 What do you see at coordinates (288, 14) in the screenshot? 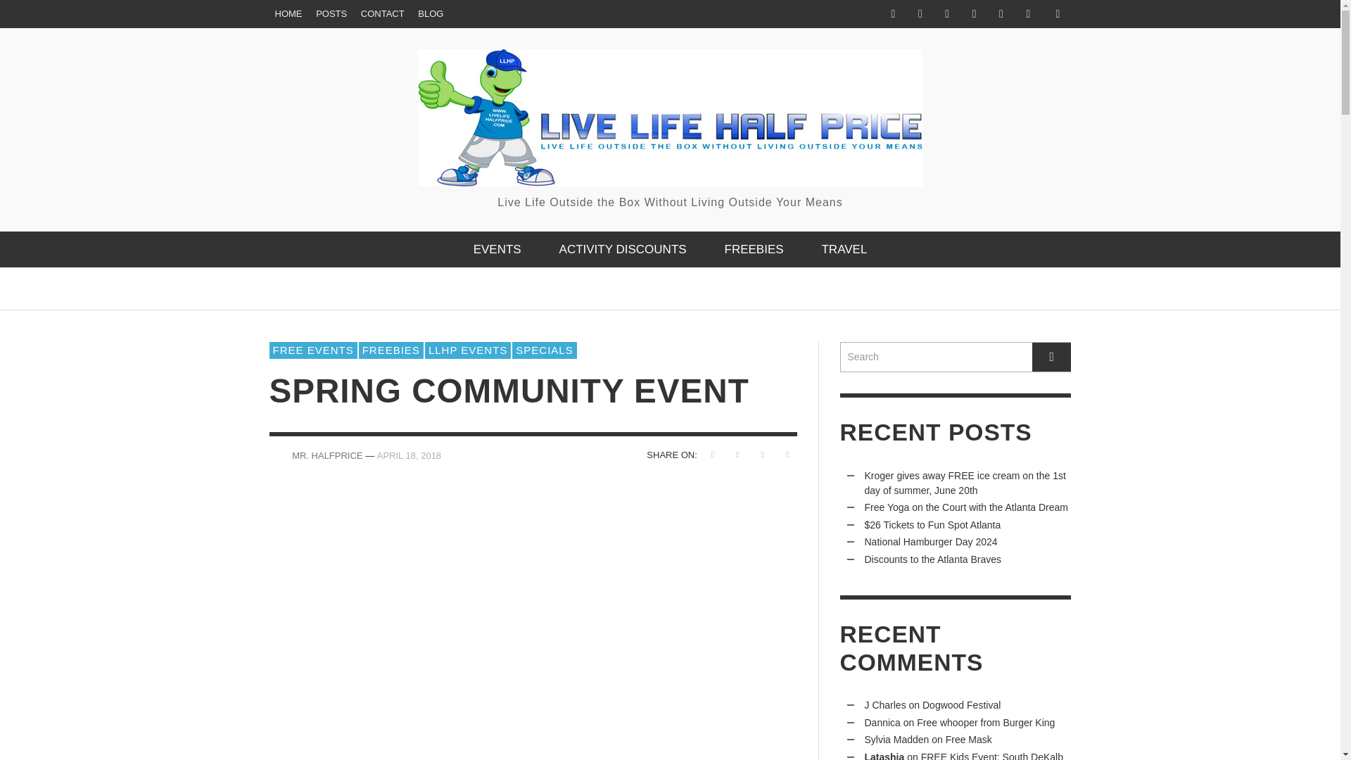
I see `HOME` at bounding box center [288, 14].